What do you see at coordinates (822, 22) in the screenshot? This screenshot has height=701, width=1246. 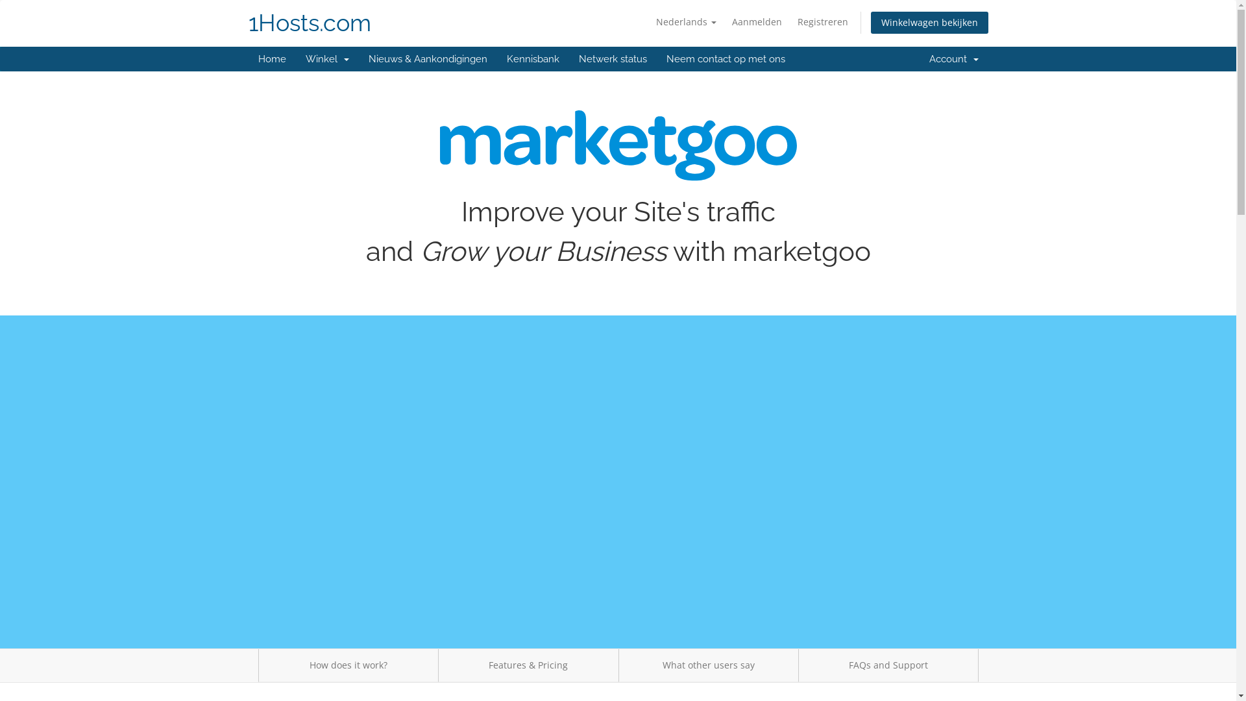 I see `Registreren` at bounding box center [822, 22].